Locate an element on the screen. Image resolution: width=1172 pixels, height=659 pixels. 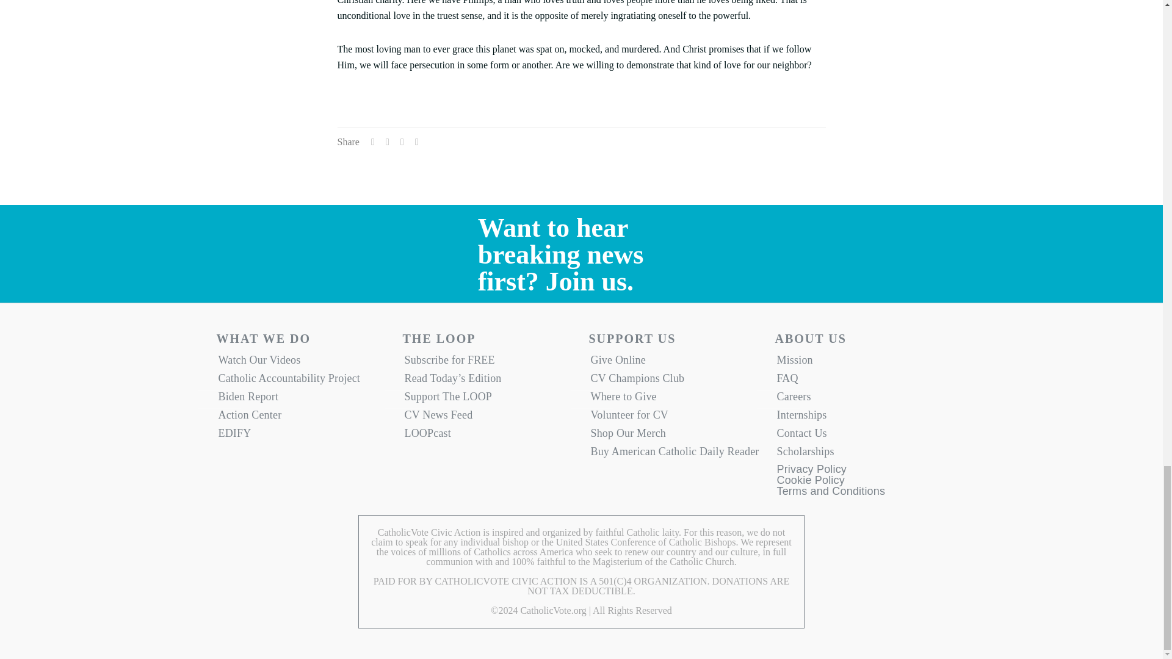
CV Champions Club is located at coordinates (674, 381).